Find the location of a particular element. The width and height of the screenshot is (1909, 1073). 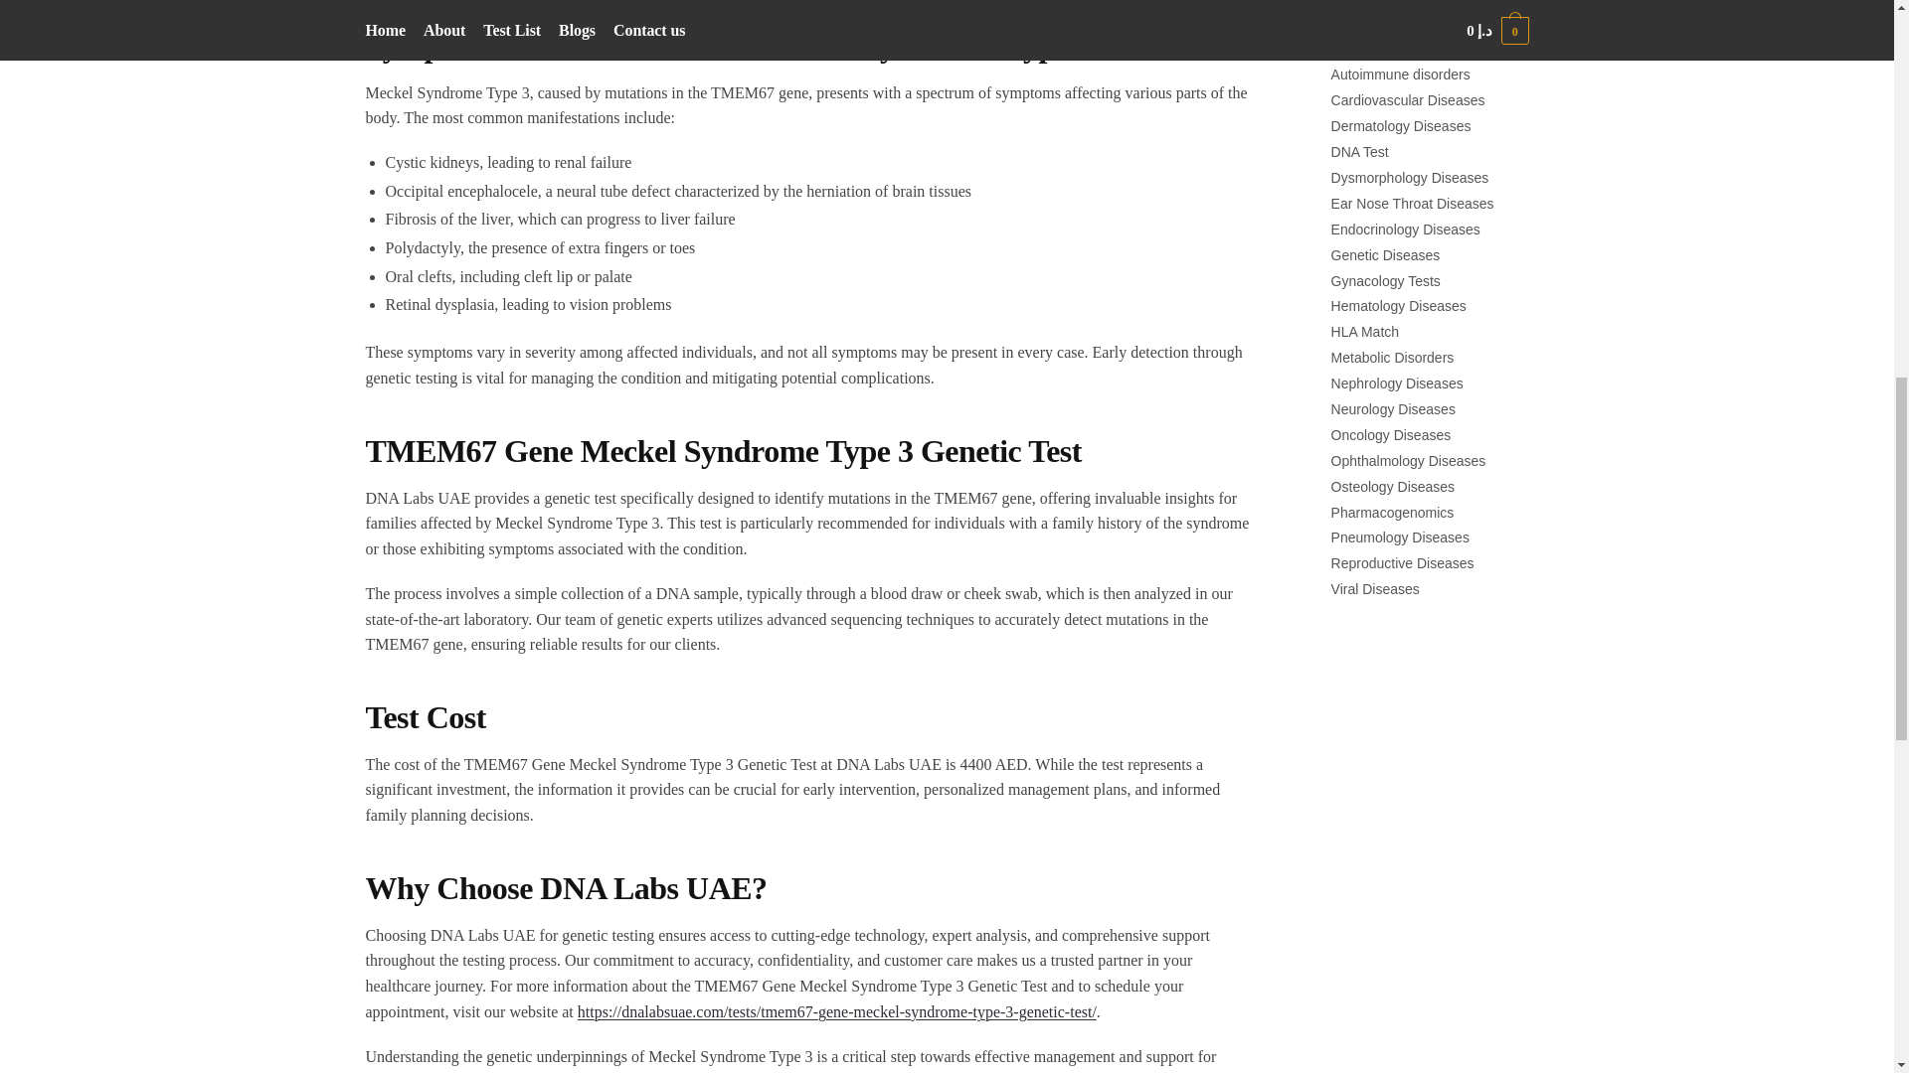

Ear Nose Throat Diseases is located at coordinates (1412, 203).